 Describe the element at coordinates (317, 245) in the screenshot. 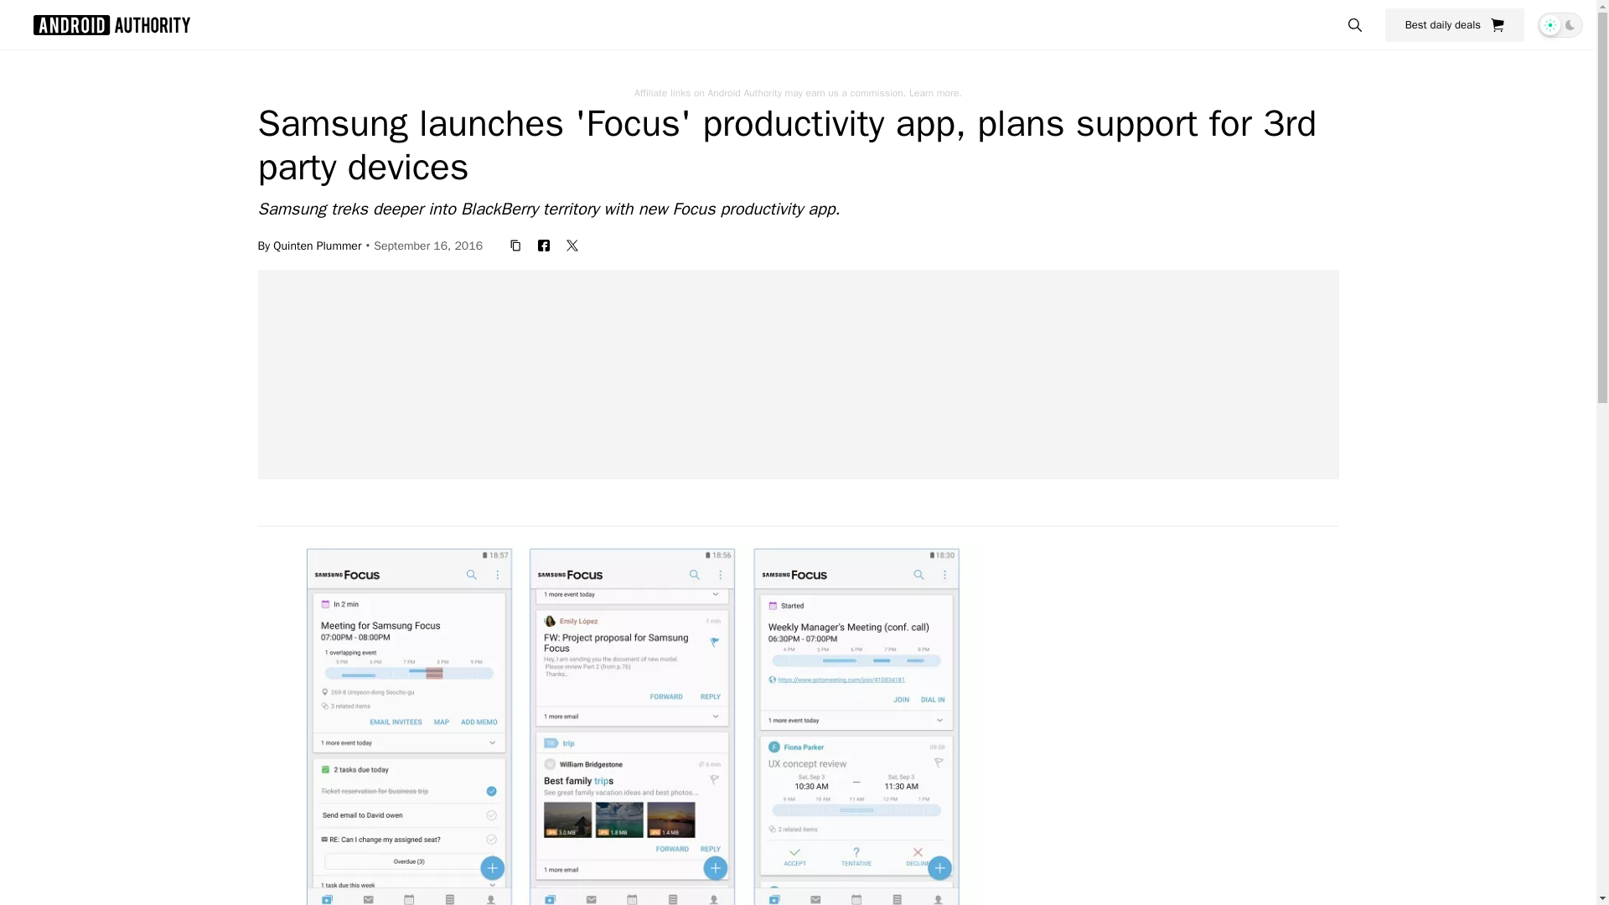

I see `Quinten Plummer` at that location.